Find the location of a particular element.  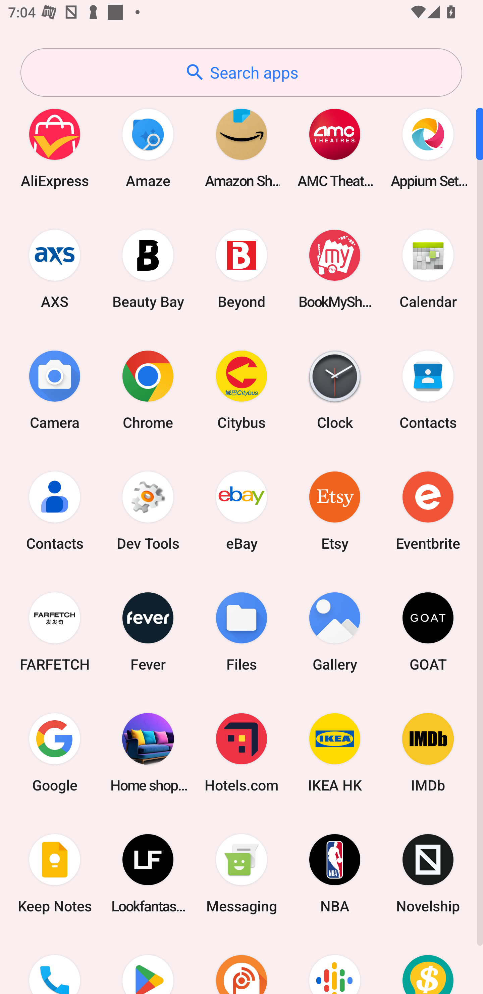

IKEA HK is located at coordinates (335, 752).